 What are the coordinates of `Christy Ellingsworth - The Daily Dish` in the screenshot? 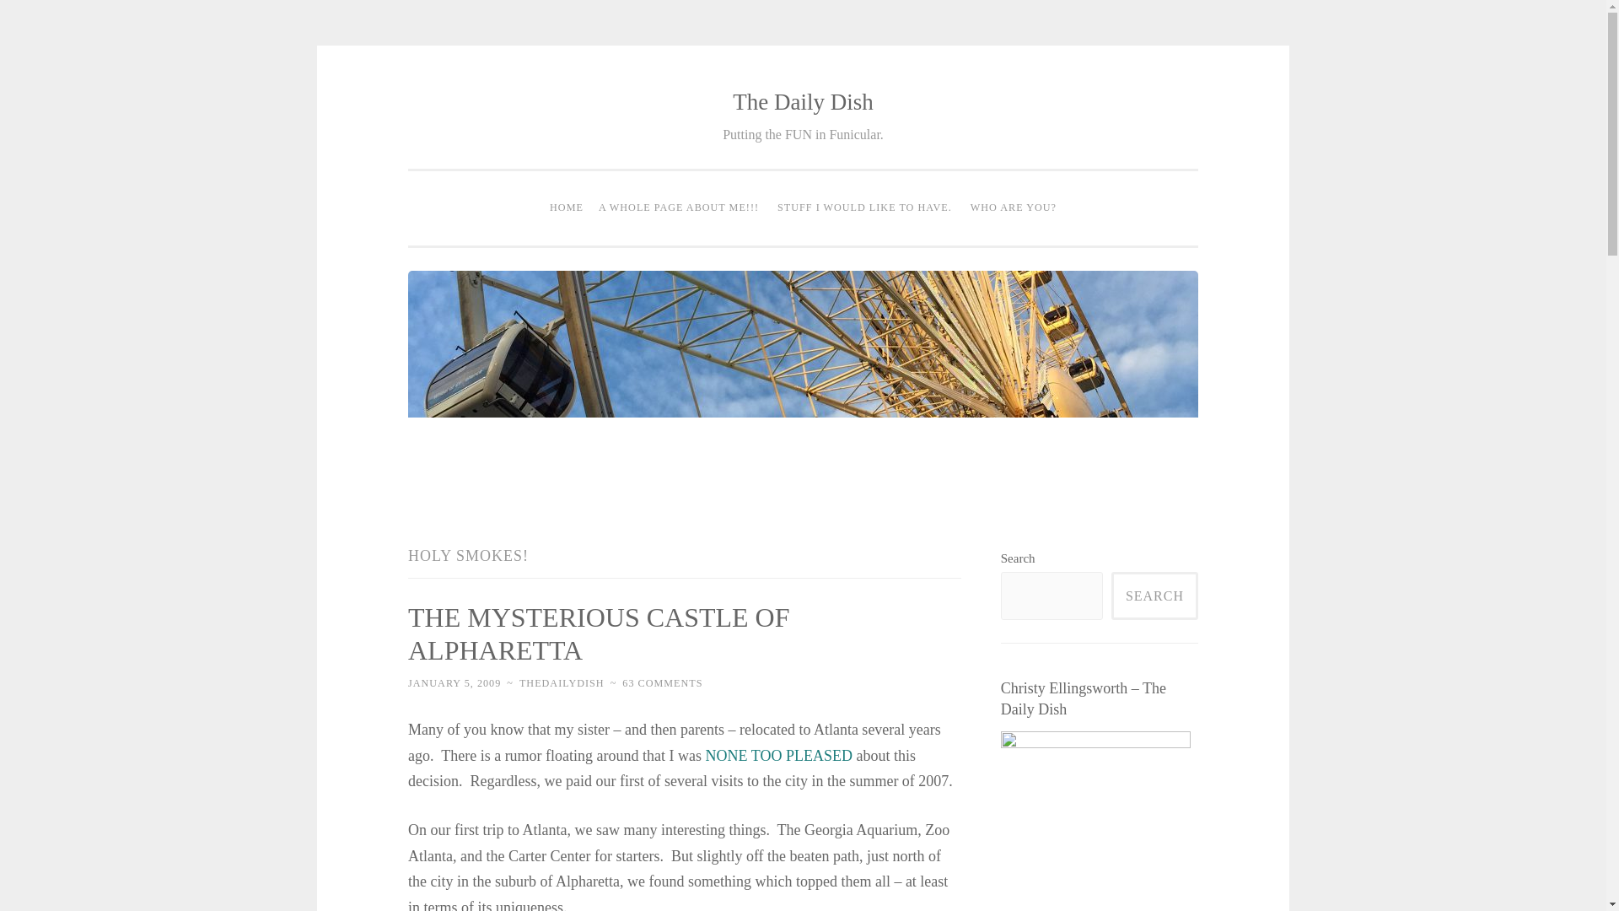 It's located at (1095, 822).